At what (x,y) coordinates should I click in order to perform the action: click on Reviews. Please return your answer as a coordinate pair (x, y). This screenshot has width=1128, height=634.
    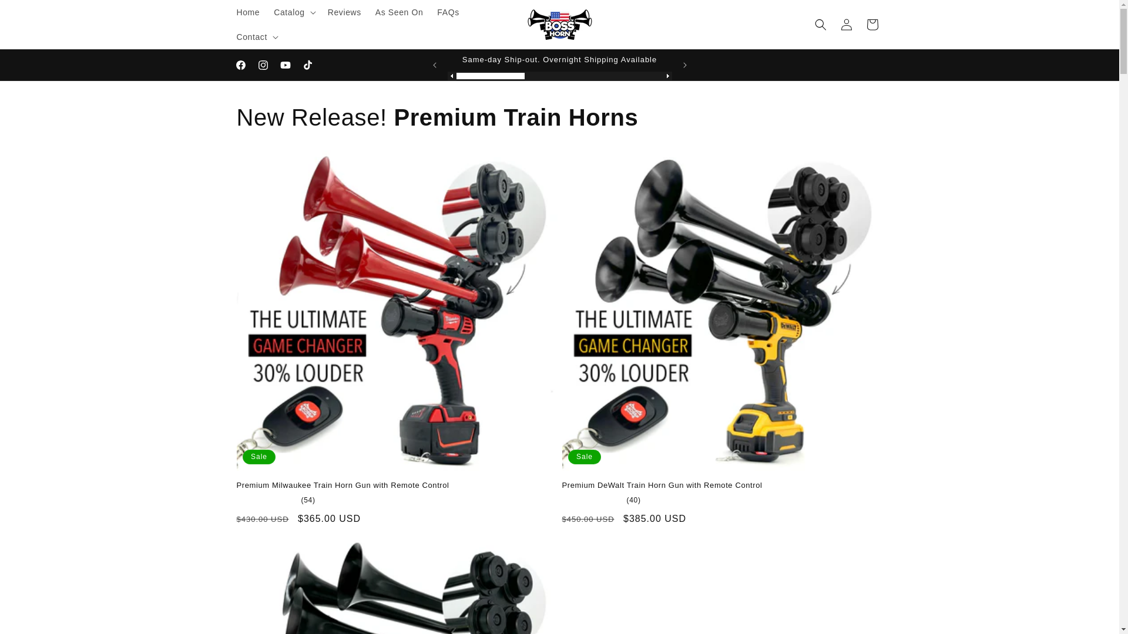
    Looking at the image, I should click on (344, 12).